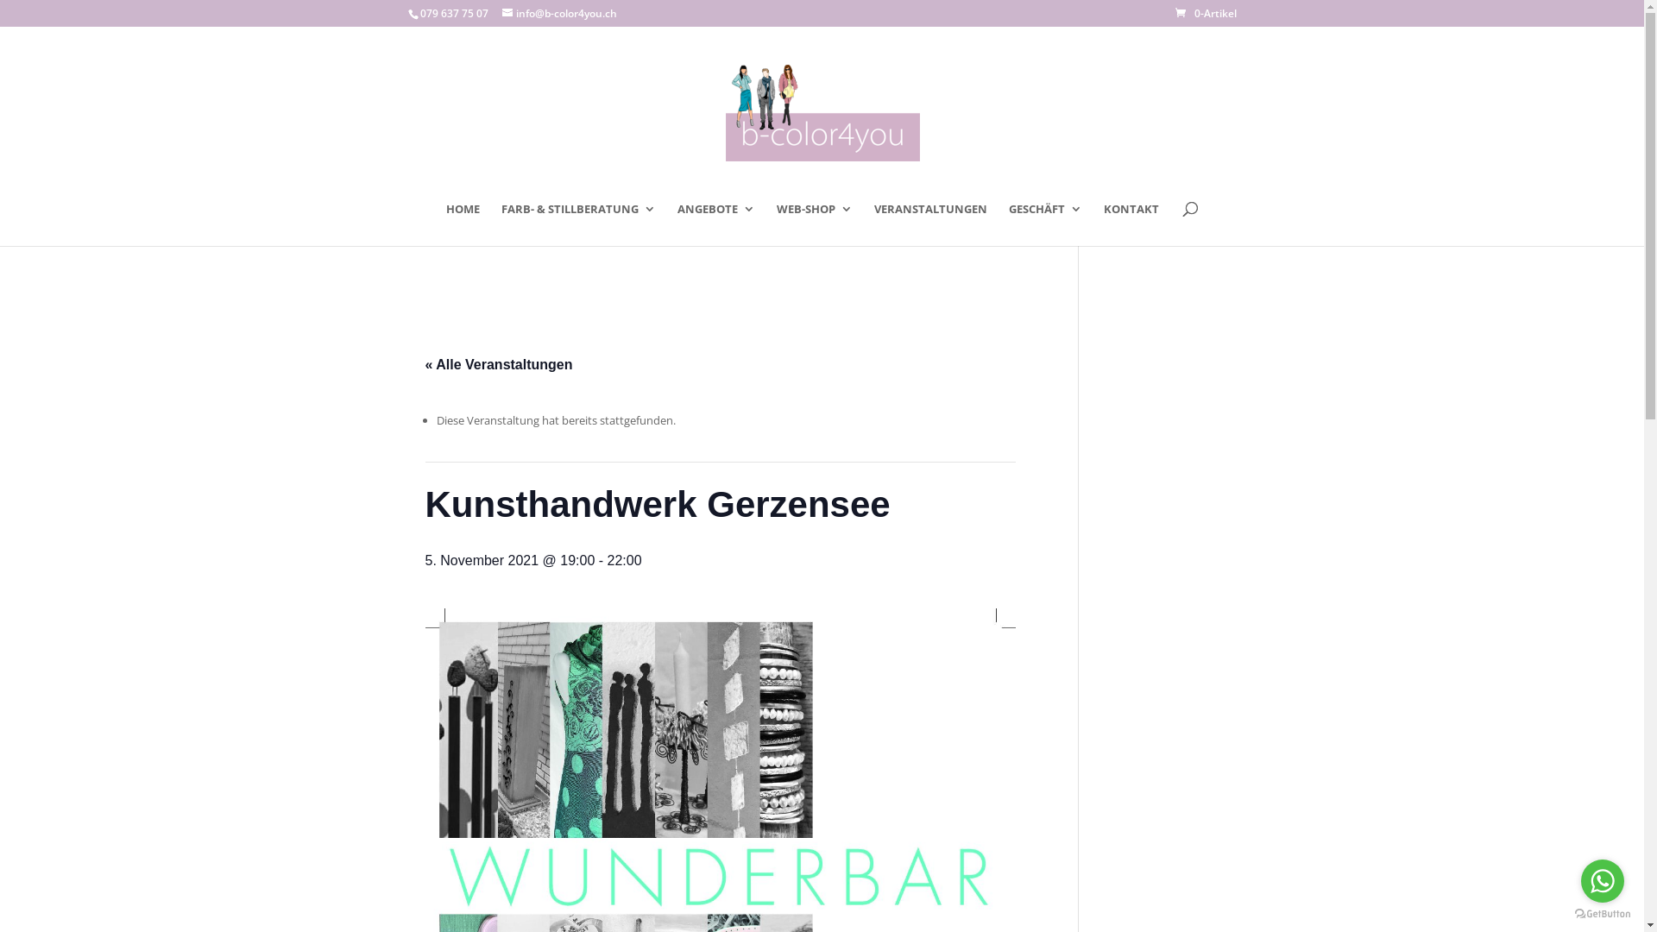  What do you see at coordinates (1131, 224) in the screenshot?
I see `KONTAKT` at bounding box center [1131, 224].